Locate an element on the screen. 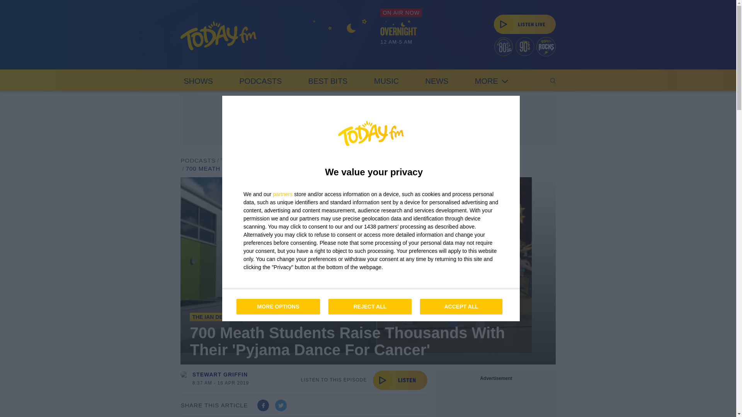  PODCASTS is located at coordinates (198, 161).